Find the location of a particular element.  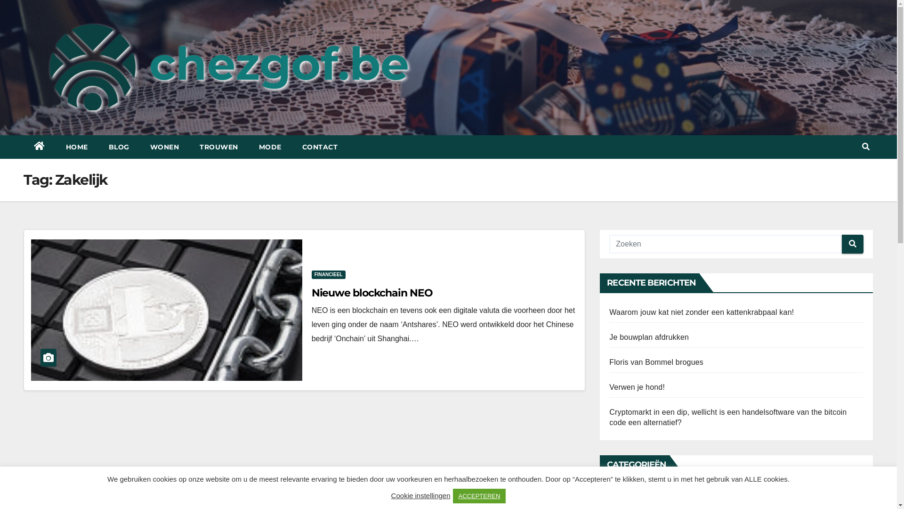

Je bouwplan afdrukken is located at coordinates (649, 337).